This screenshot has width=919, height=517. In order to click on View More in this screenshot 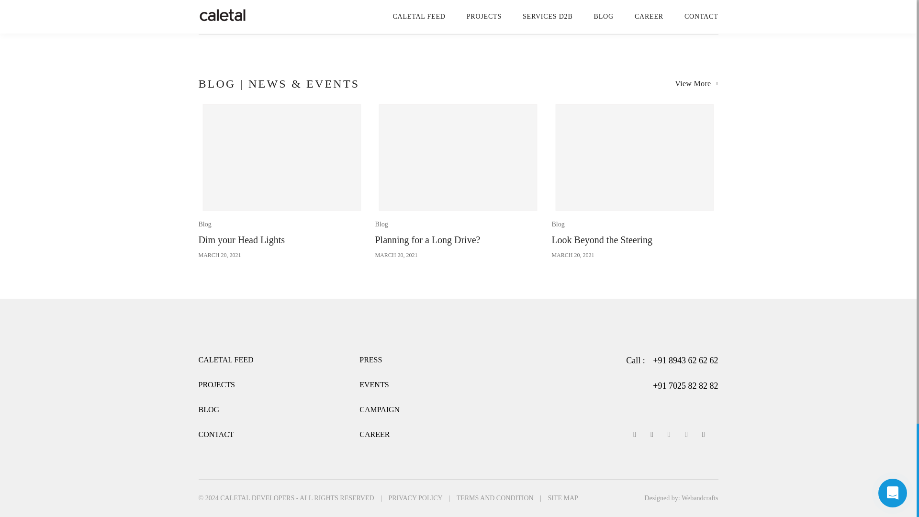, I will do `click(696, 83)`.